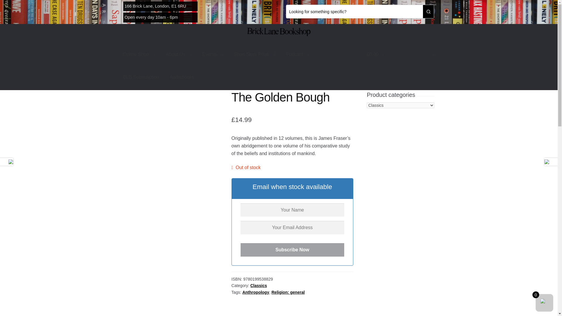 The height and width of the screenshot is (316, 562). What do you see at coordinates (354, 11) in the screenshot?
I see `Looking for something specific?` at bounding box center [354, 11].